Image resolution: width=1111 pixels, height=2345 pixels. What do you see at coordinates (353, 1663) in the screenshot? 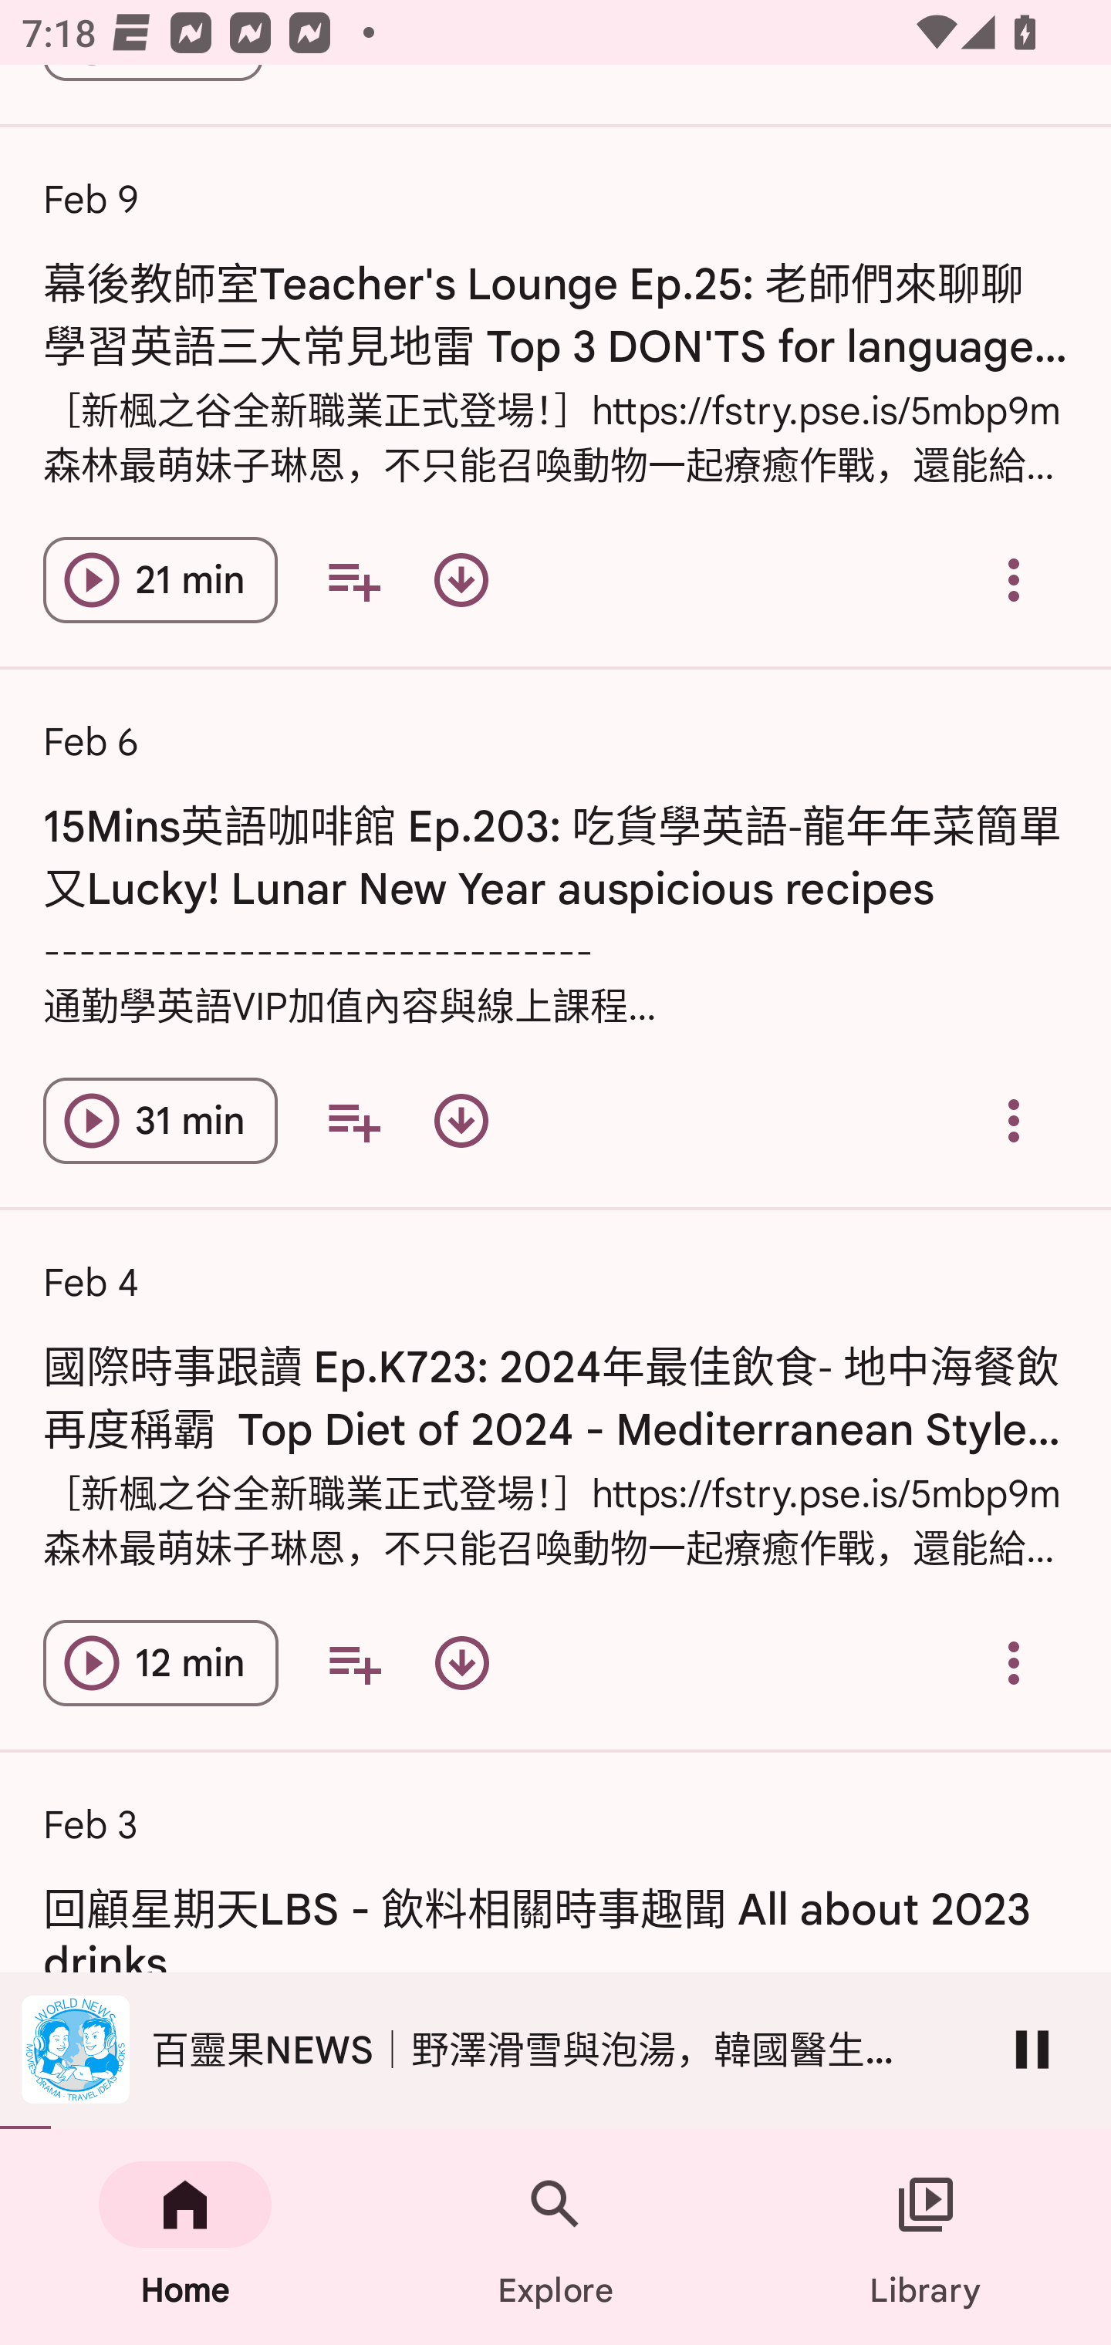
I see `Add to your queue` at bounding box center [353, 1663].